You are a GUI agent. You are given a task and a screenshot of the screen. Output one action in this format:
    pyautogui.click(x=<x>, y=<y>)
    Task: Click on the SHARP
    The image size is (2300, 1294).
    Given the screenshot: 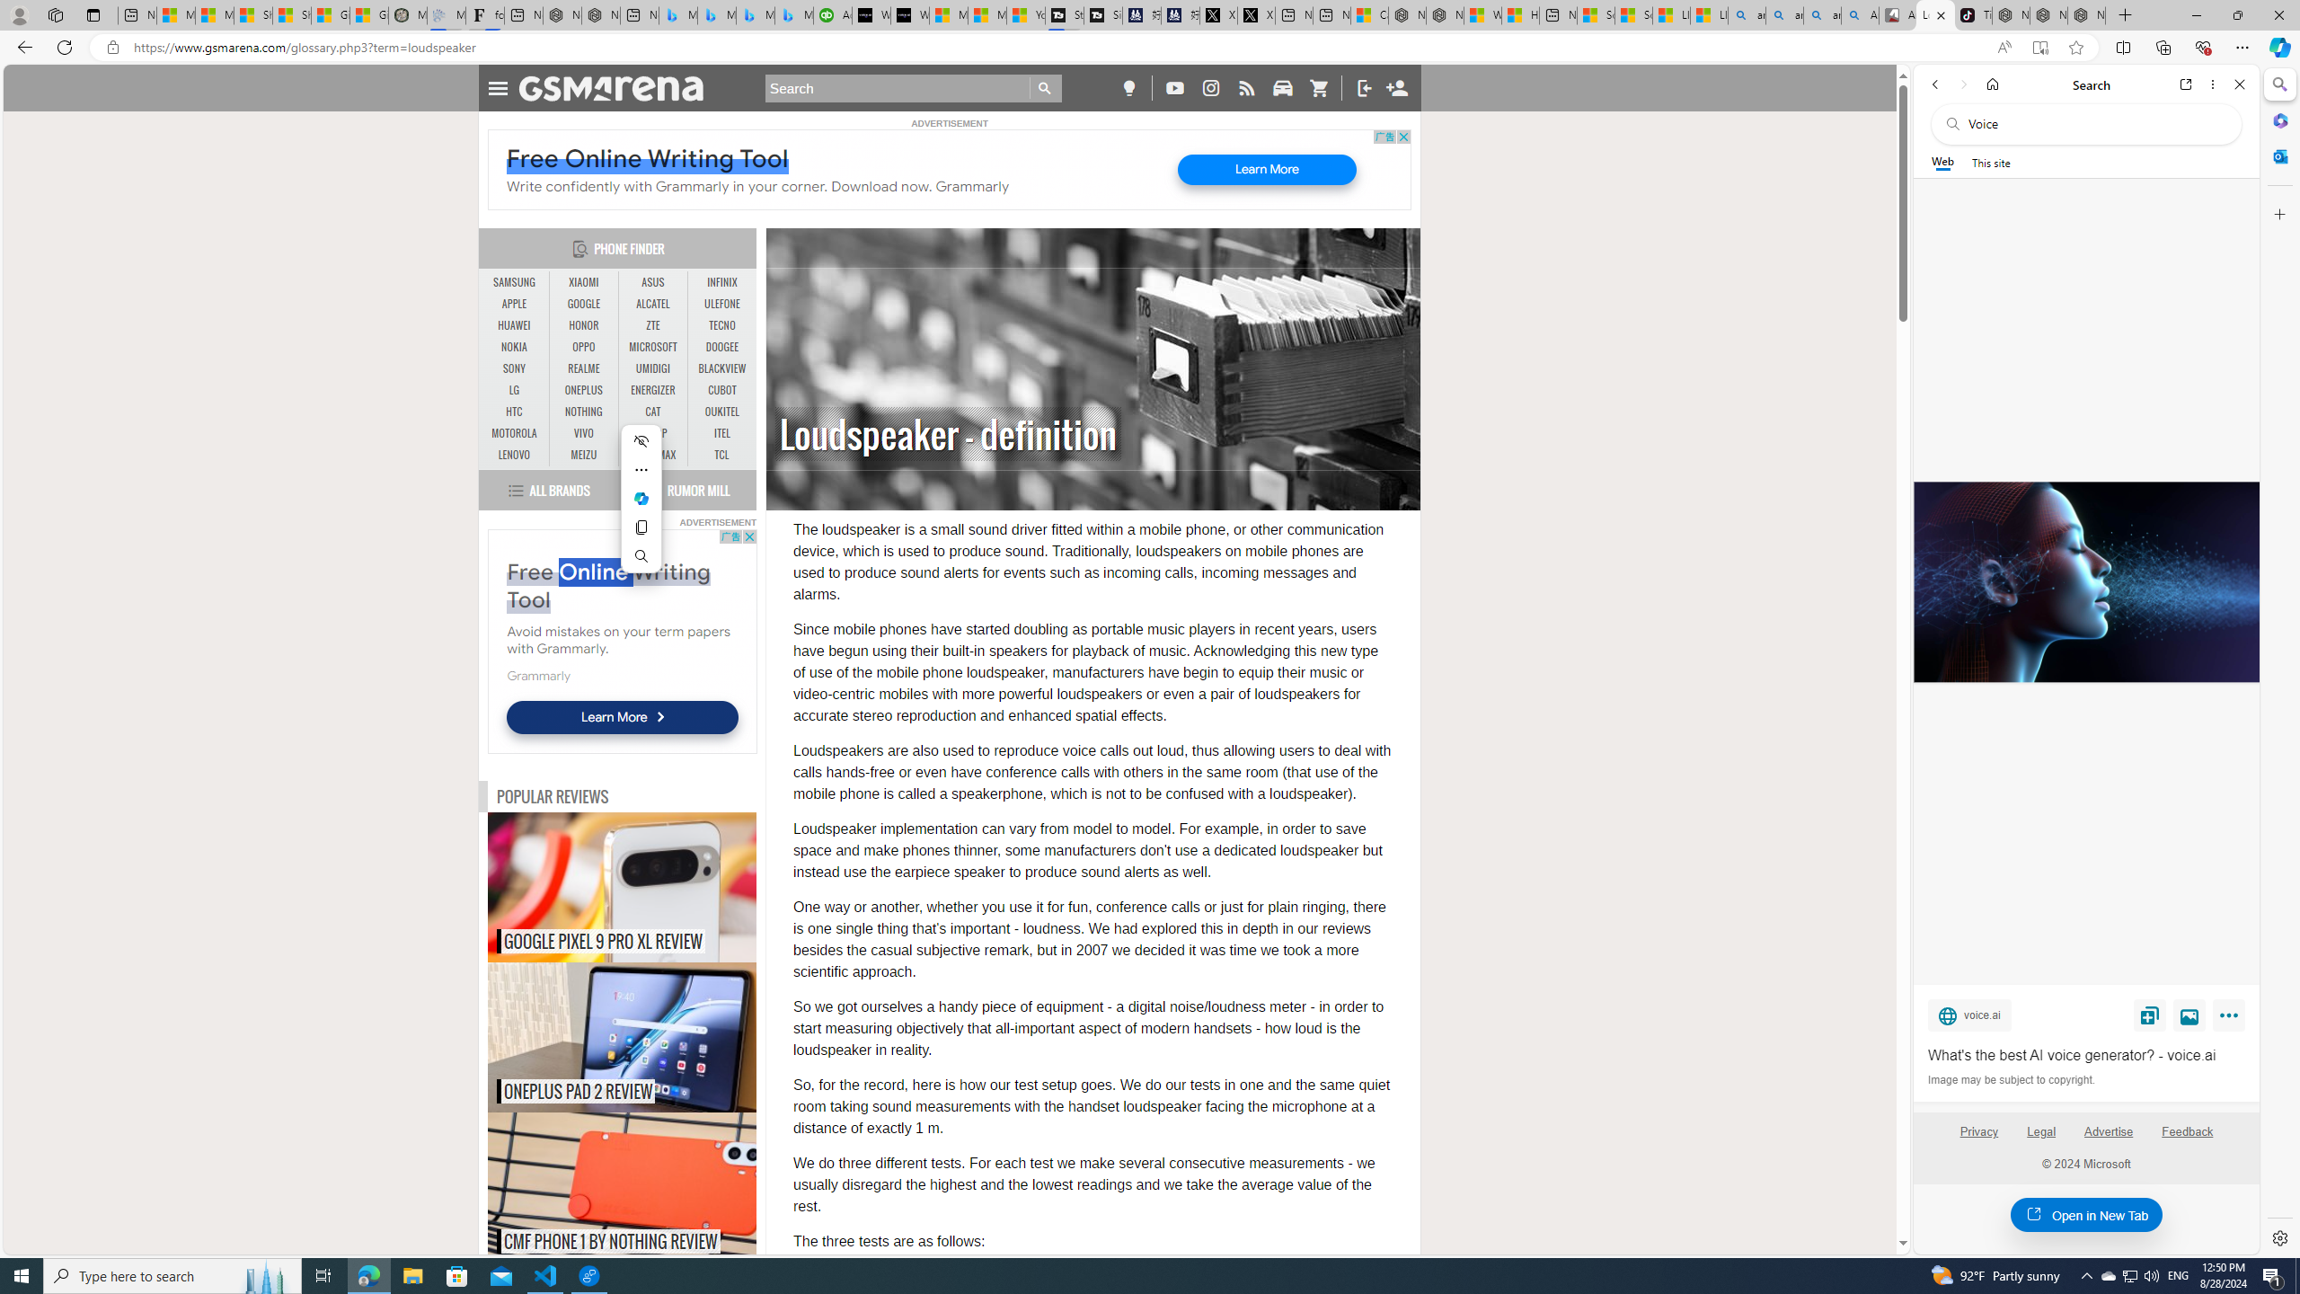 What is the action you would take?
    pyautogui.click(x=652, y=433)
    